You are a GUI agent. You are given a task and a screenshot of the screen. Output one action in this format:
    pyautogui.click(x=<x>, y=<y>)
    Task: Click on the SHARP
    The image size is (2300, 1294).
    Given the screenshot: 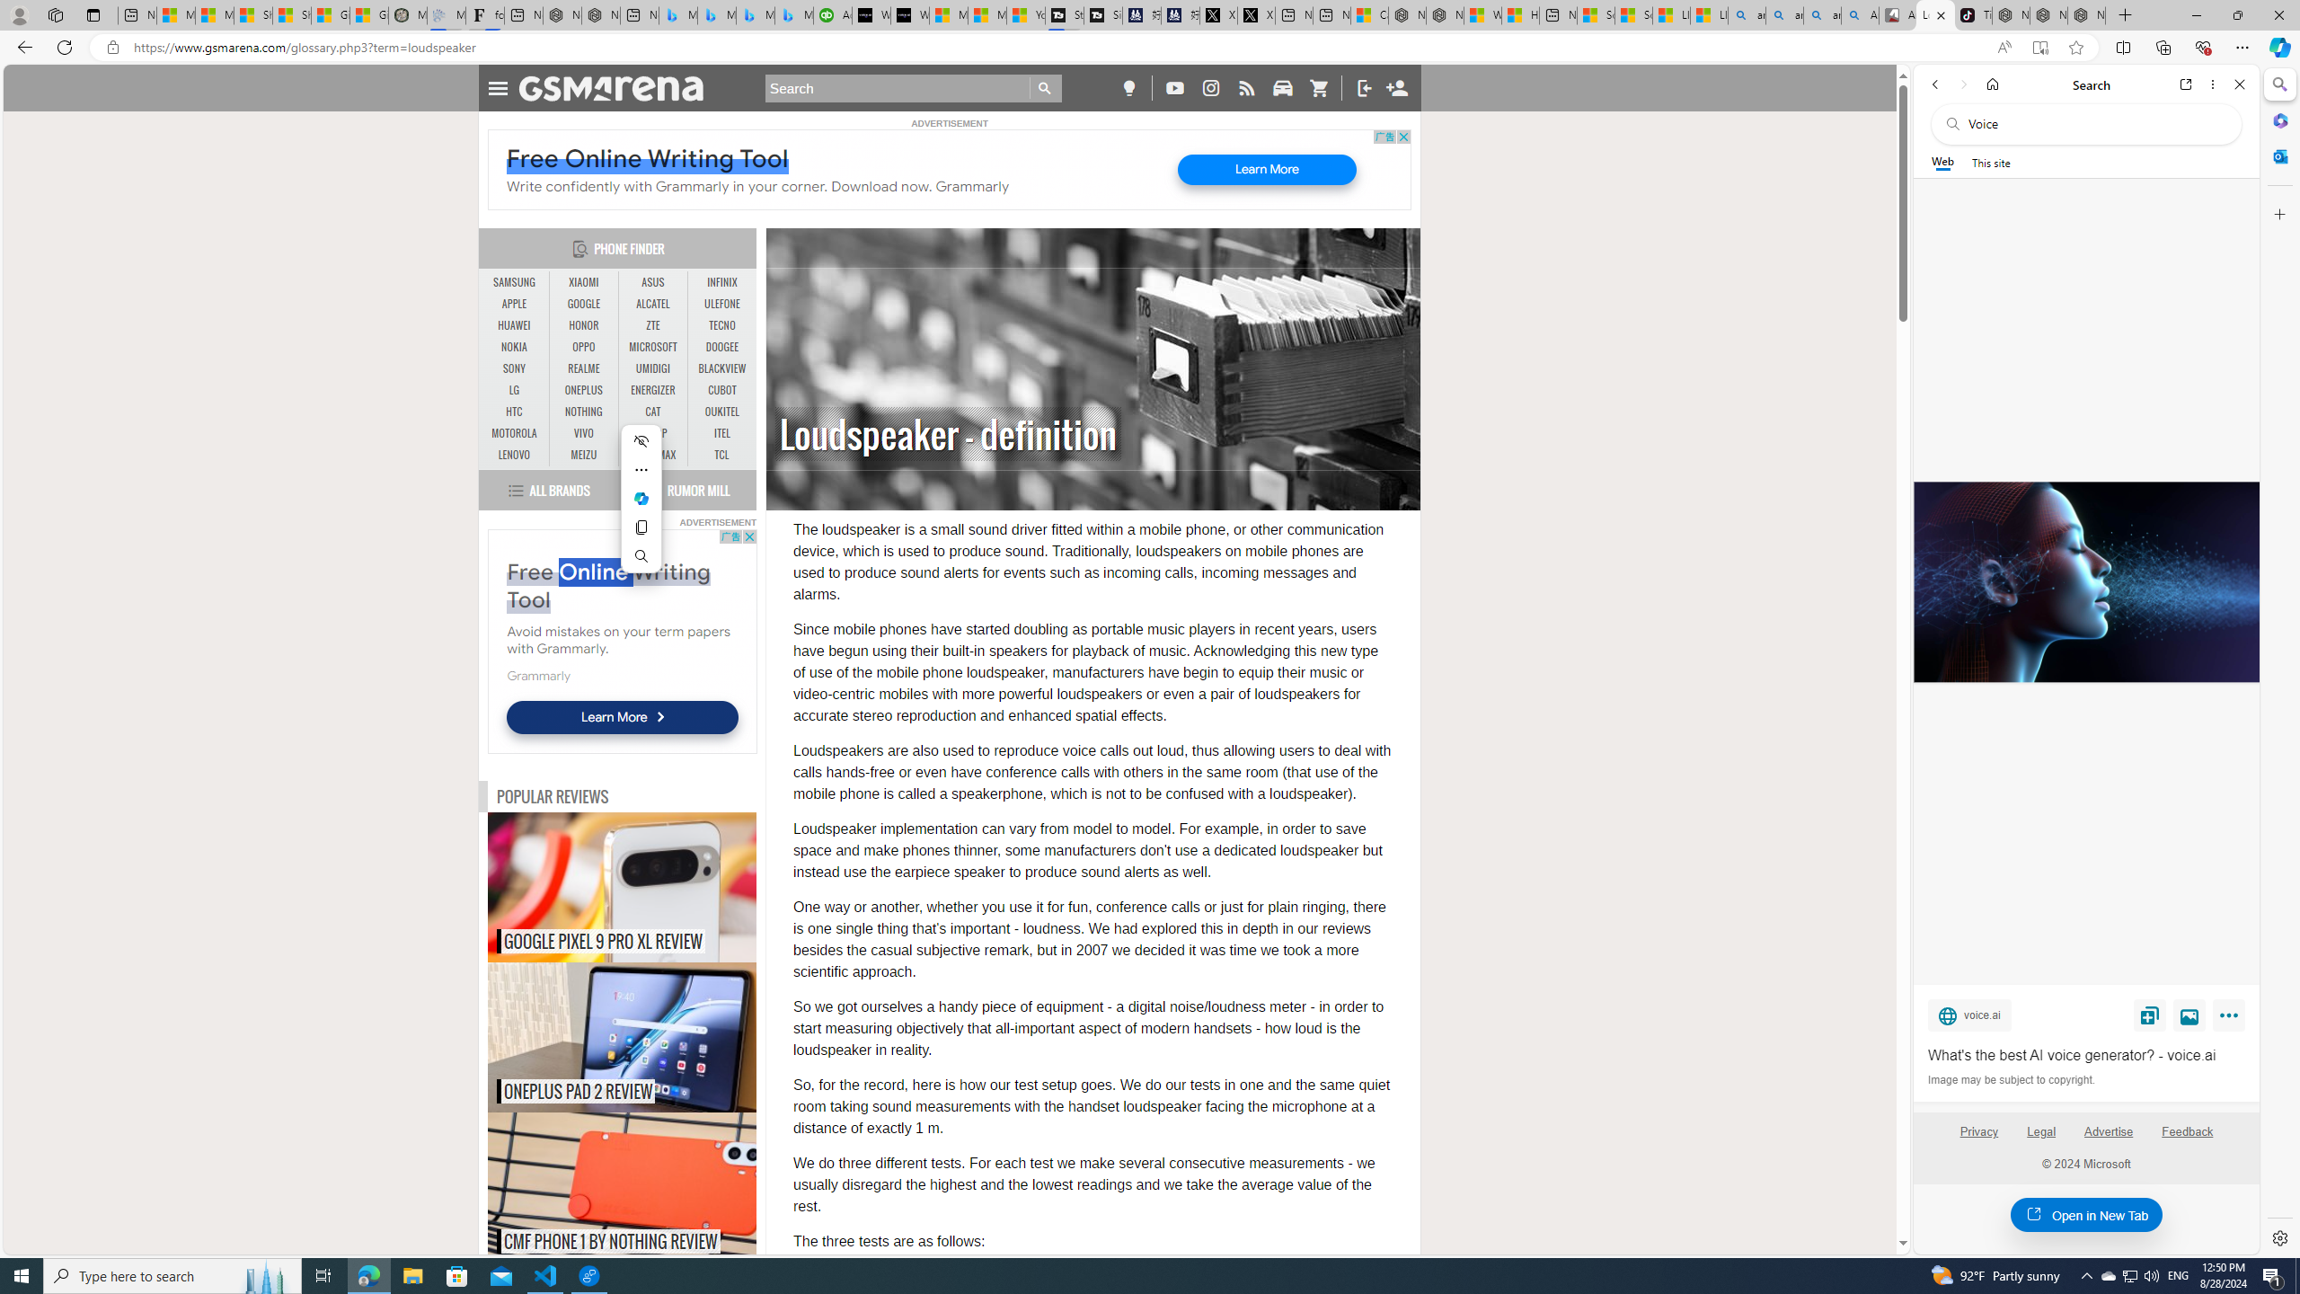 What is the action you would take?
    pyautogui.click(x=652, y=433)
    